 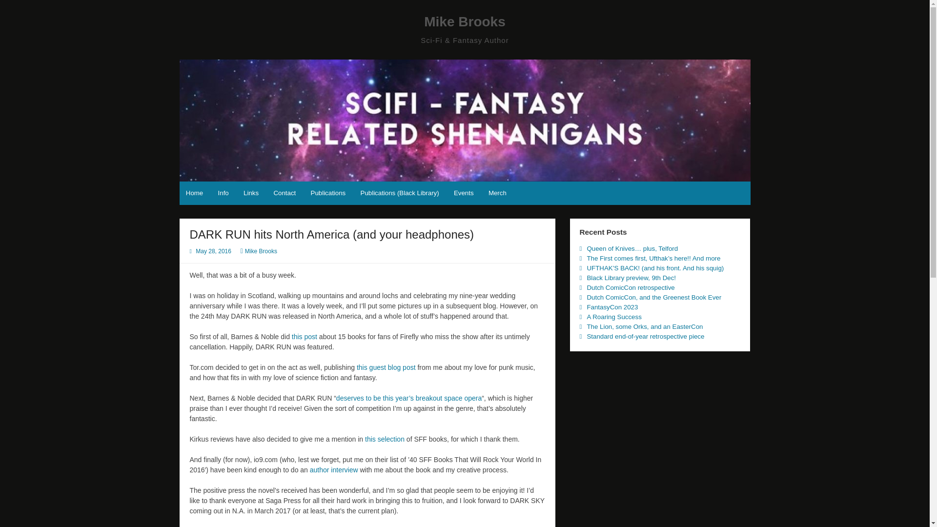 What do you see at coordinates (304, 336) in the screenshot?
I see `this post` at bounding box center [304, 336].